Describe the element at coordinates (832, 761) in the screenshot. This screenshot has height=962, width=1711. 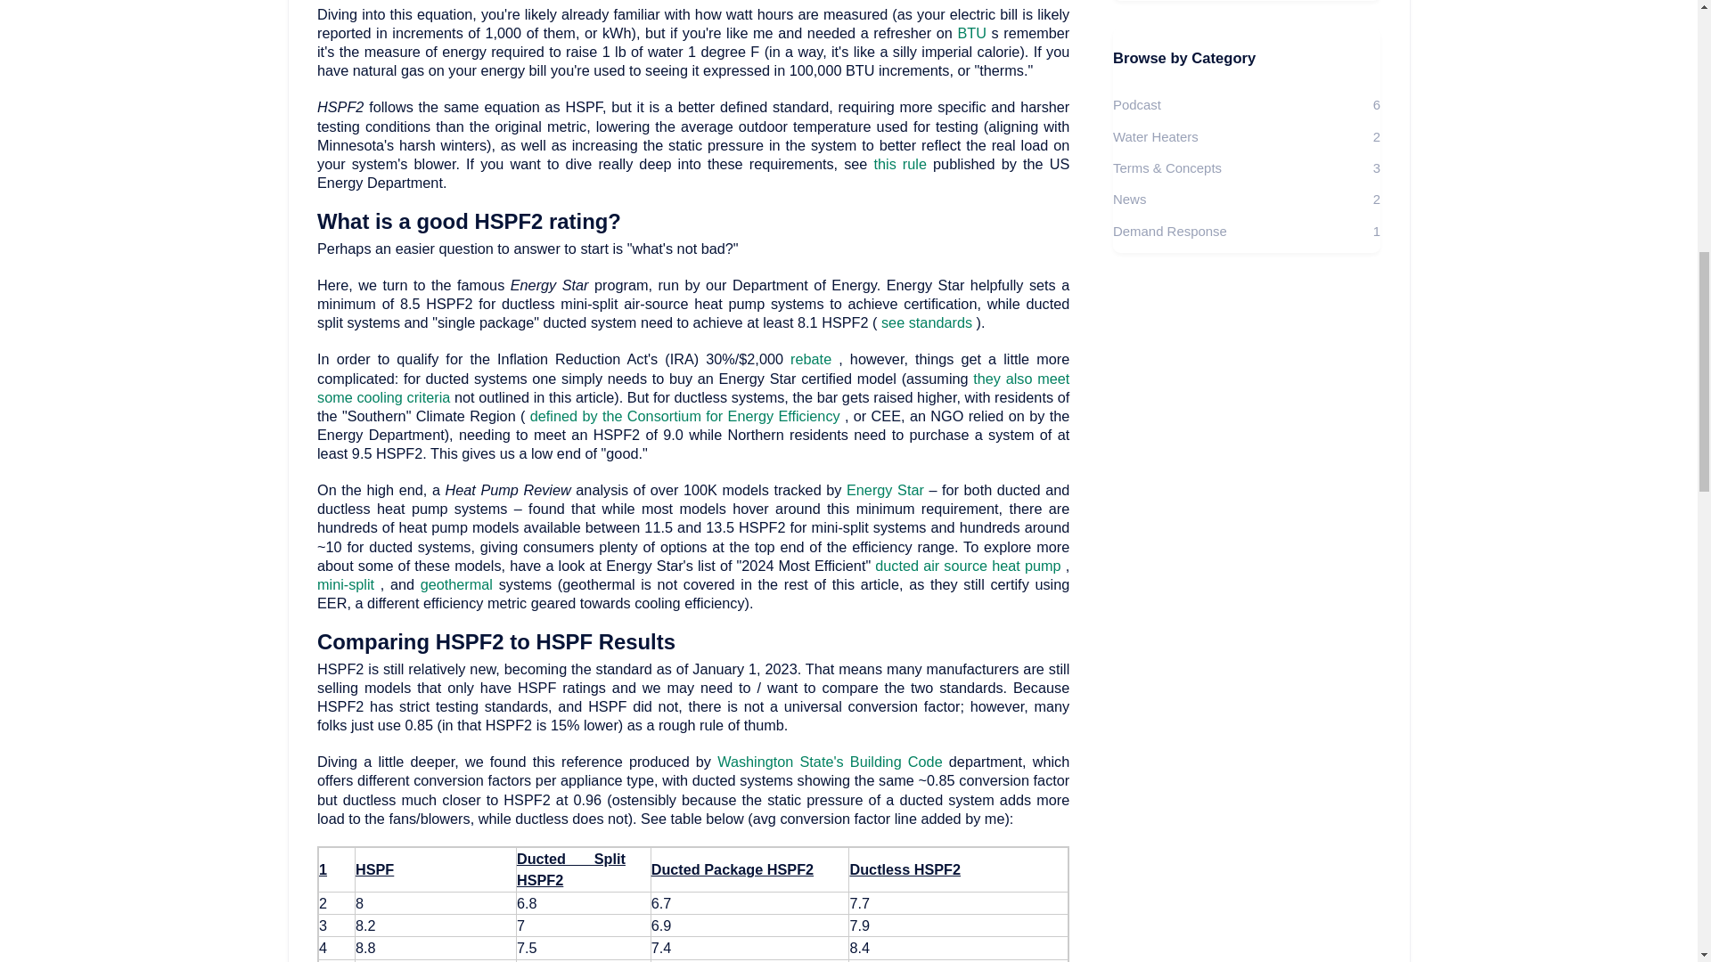
I see `Washington State's Building Code` at that location.